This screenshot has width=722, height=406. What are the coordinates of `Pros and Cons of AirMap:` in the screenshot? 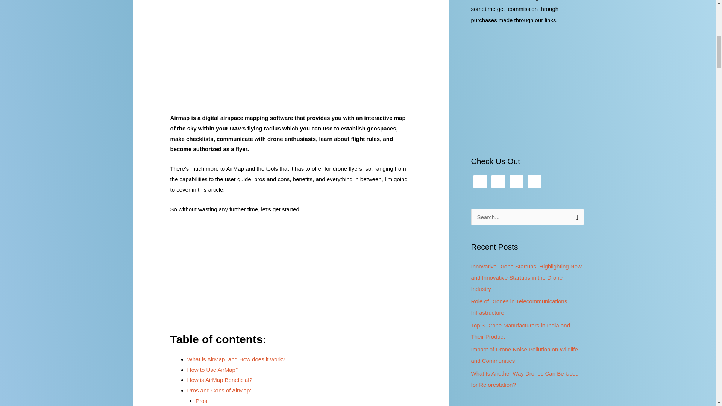 It's located at (219, 390).